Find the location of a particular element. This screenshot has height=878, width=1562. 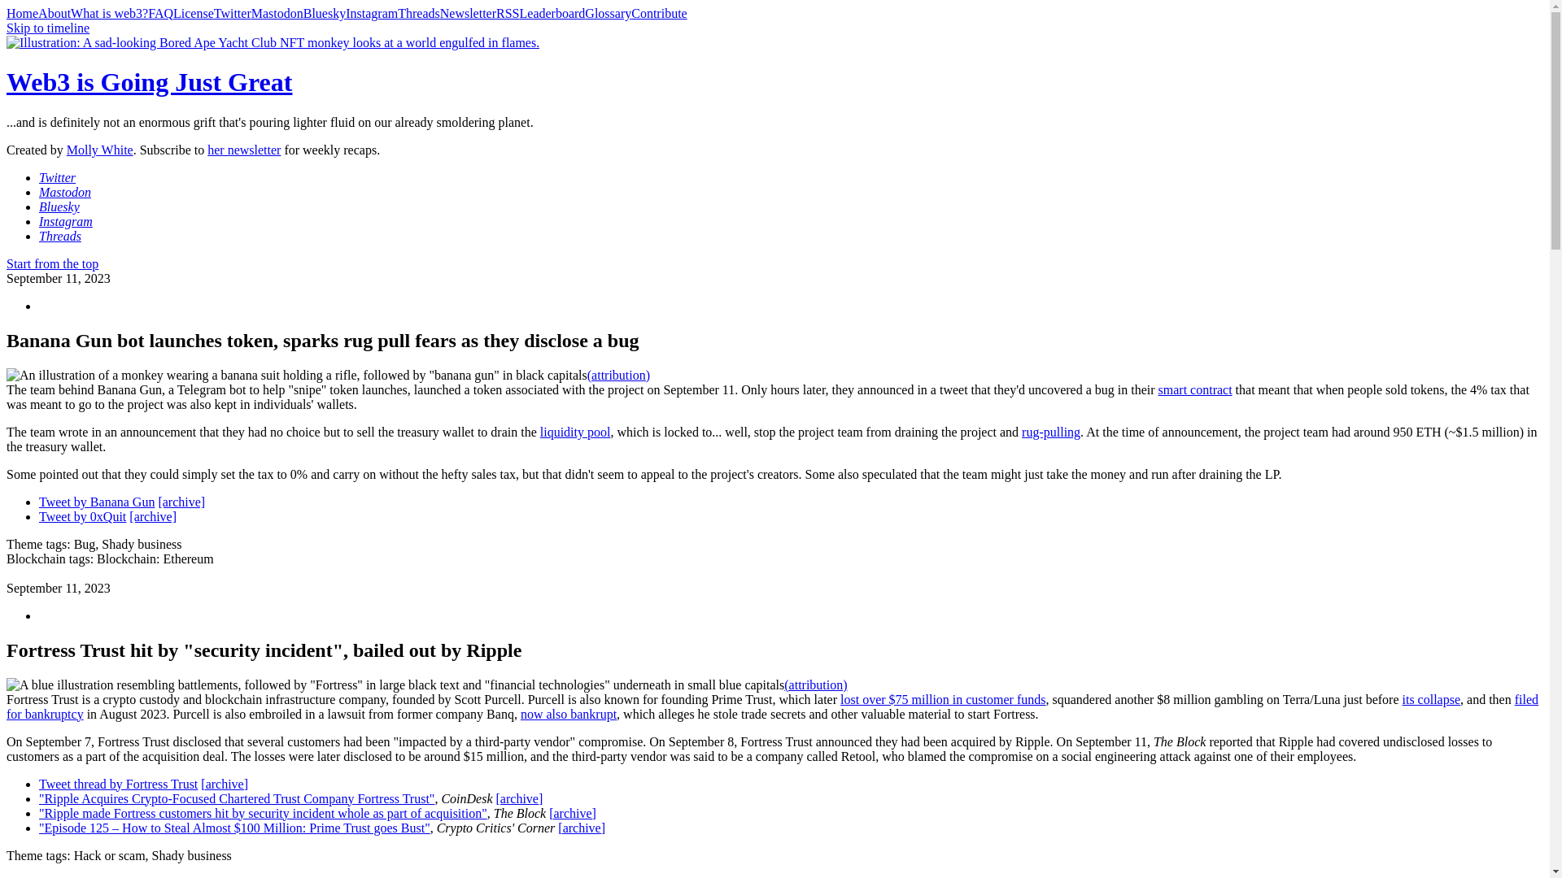

About is located at coordinates (54, 13).